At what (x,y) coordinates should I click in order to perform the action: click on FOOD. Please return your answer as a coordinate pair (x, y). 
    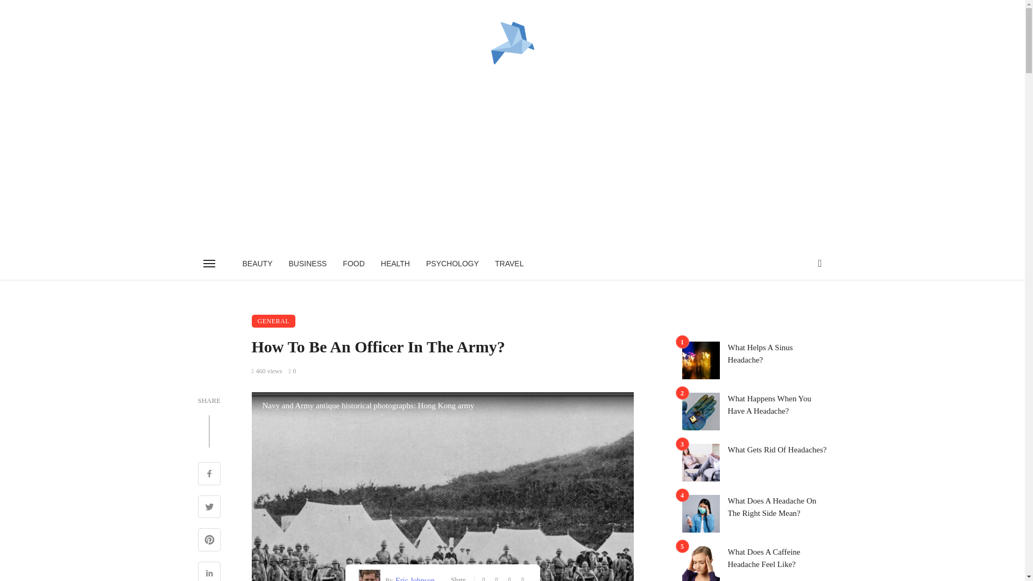
    Looking at the image, I should click on (353, 264).